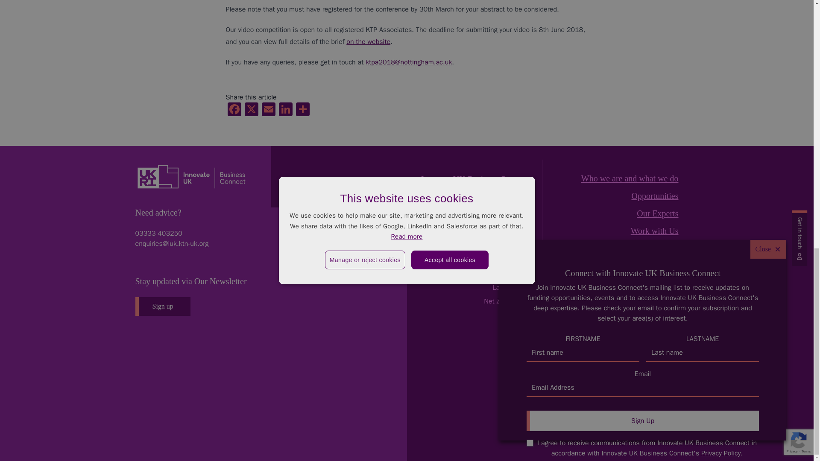 Image resolution: width=820 pixels, height=461 pixels. I want to click on LinkedIn, so click(285, 110).